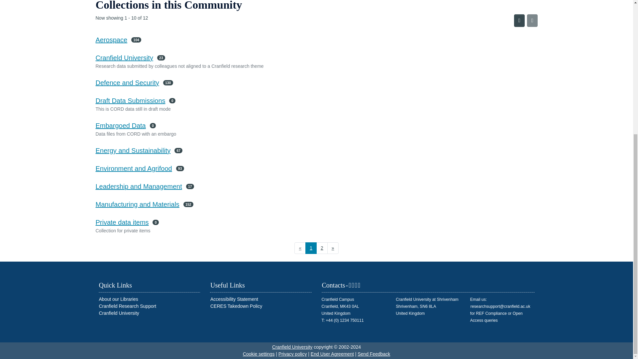 This screenshot has height=359, width=638. I want to click on Draft Data Submissions, so click(130, 100).